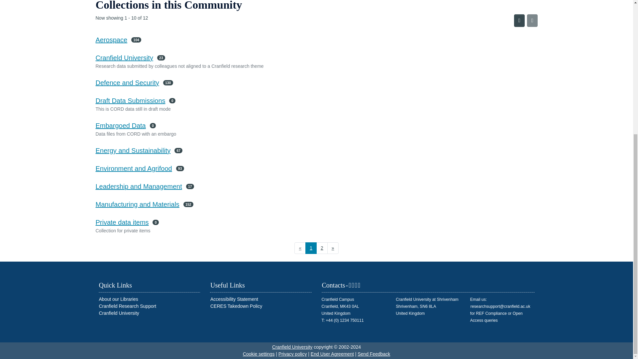 This screenshot has height=359, width=638. I want to click on Draft Data Submissions, so click(130, 100).